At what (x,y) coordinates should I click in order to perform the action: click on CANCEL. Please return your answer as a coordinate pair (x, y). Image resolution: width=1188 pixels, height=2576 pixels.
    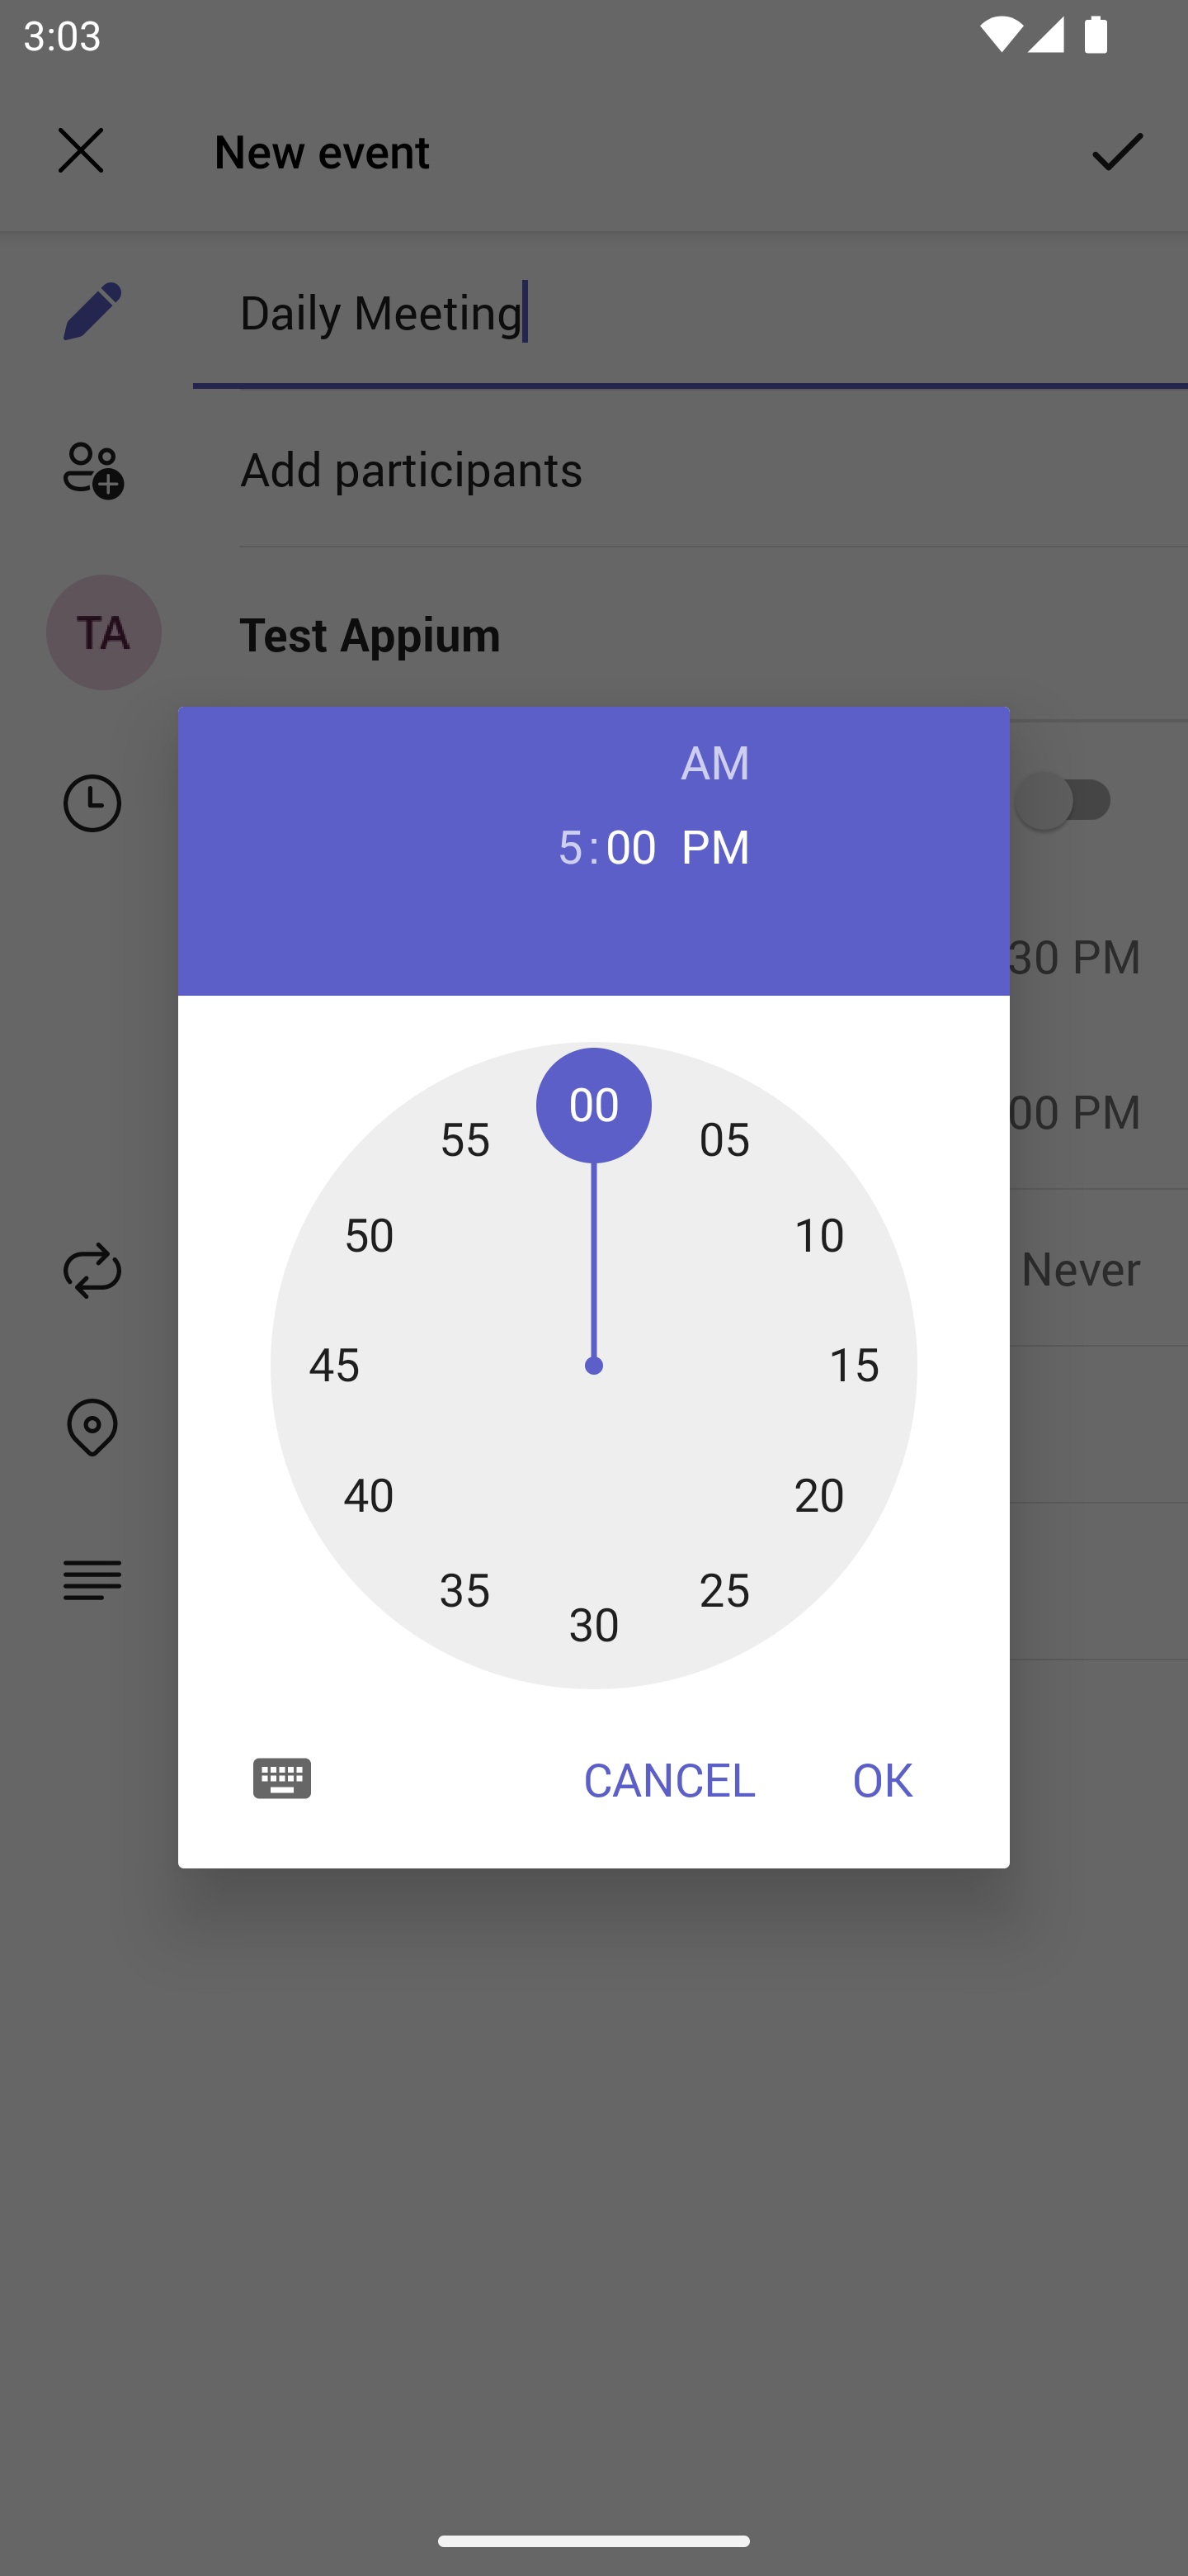
    Looking at the image, I should click on (669, 1778).